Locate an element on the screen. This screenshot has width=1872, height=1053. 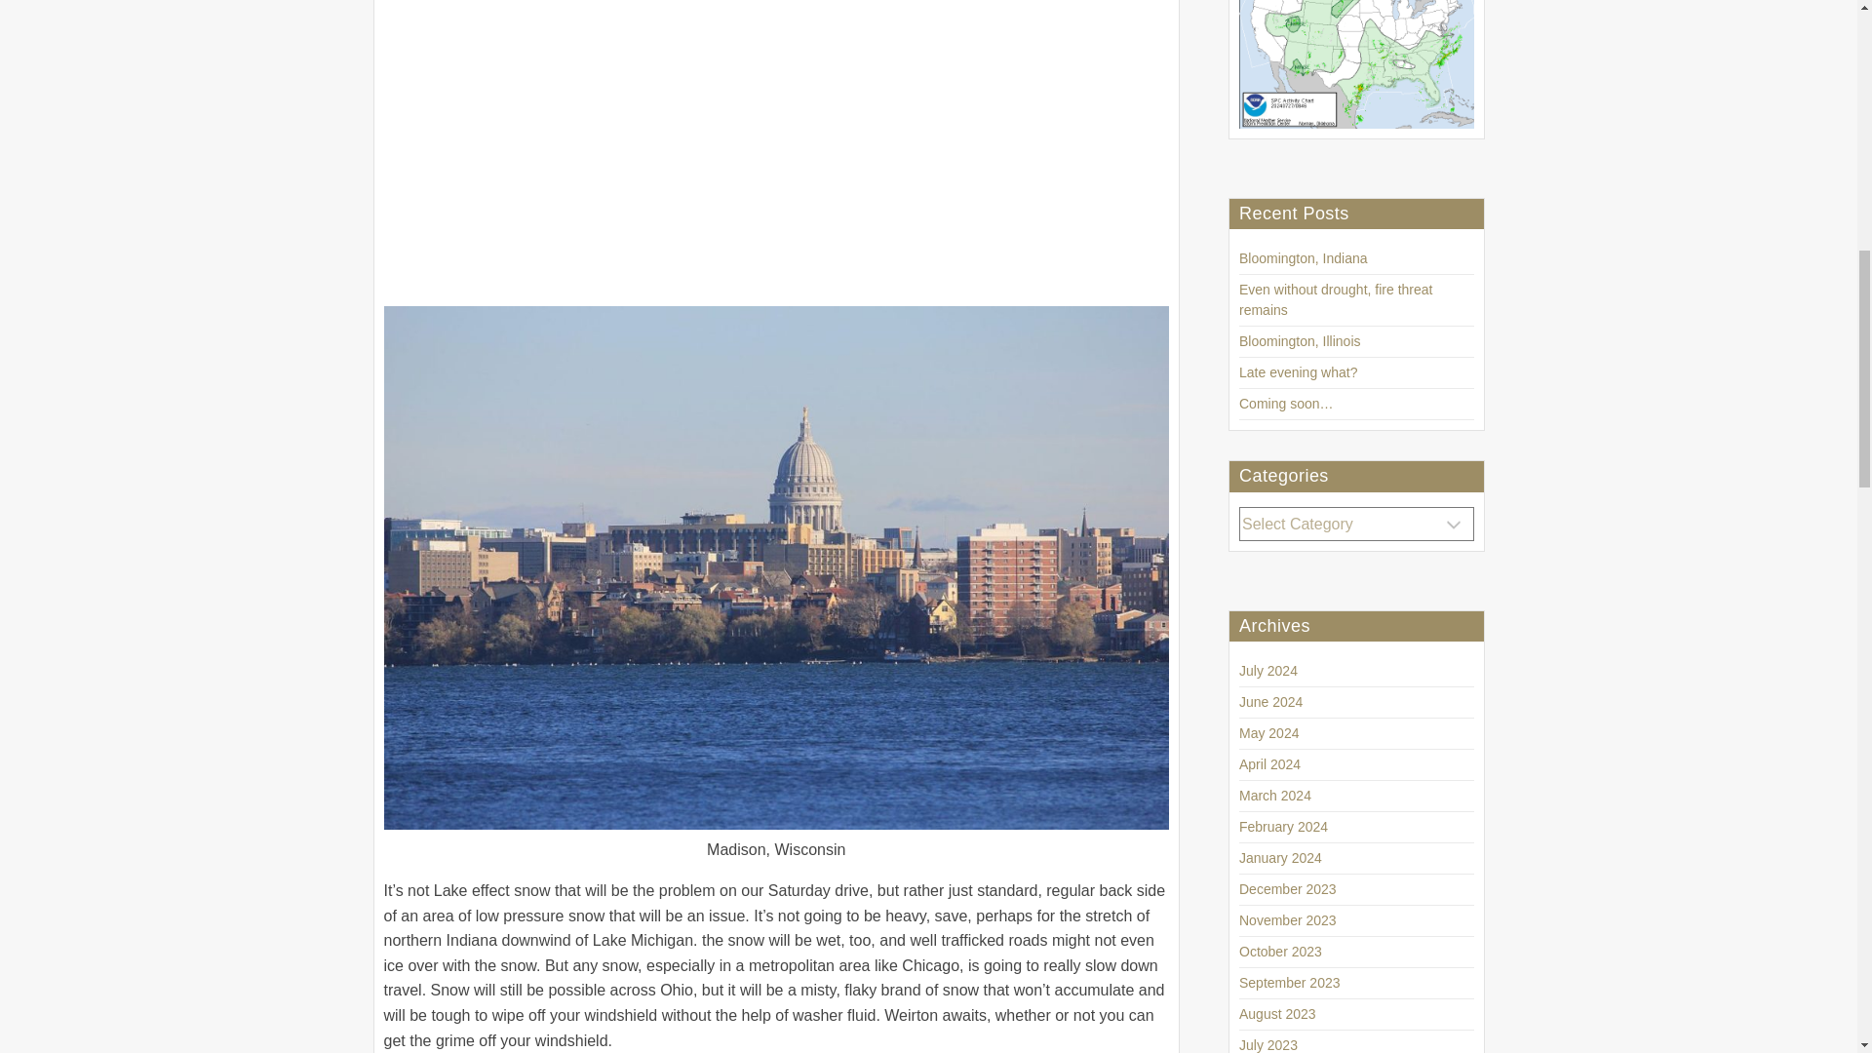
July 2024 is located at coordinates (1267, 671).